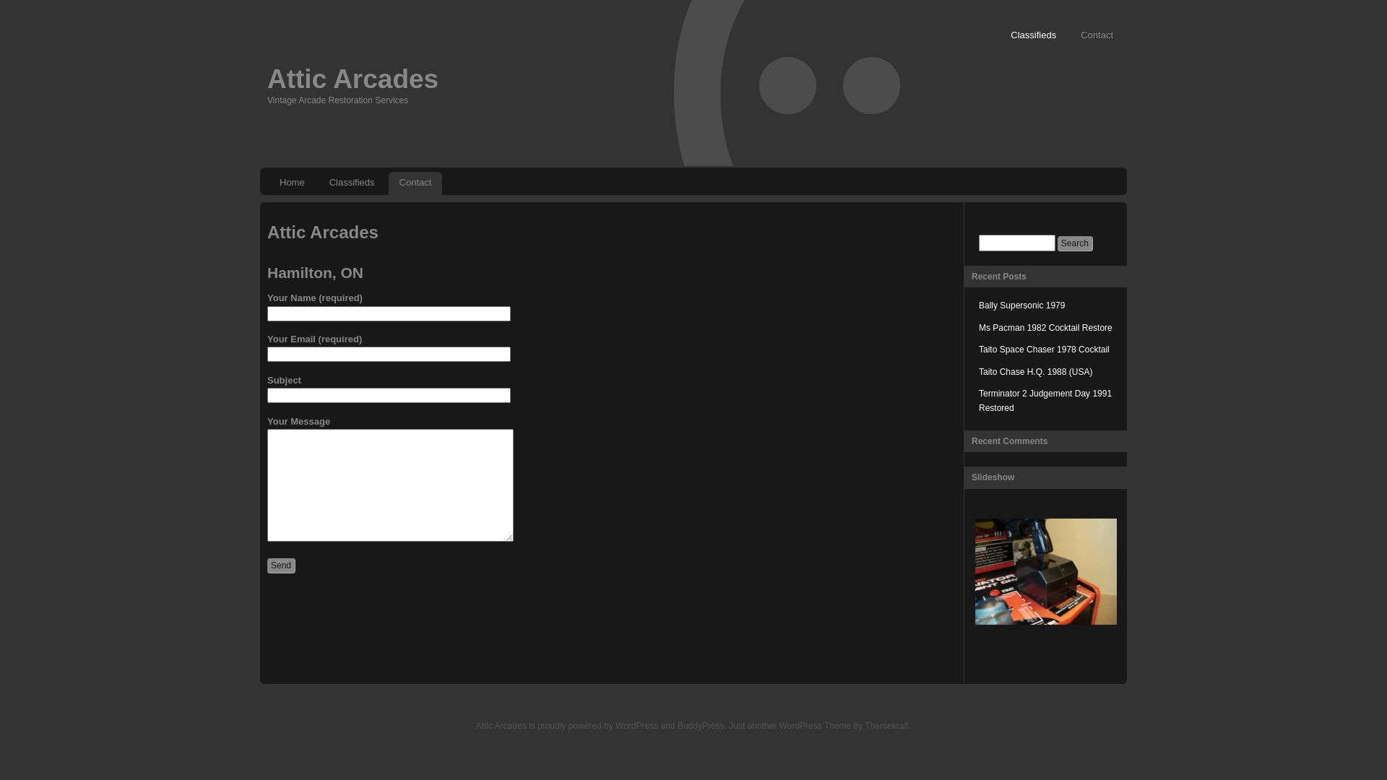 The width and height of the screenshot is (1387, 780). Describe the element at coordinates (353, 79) in the screenshot. I see `Attic Arcades` at that location.